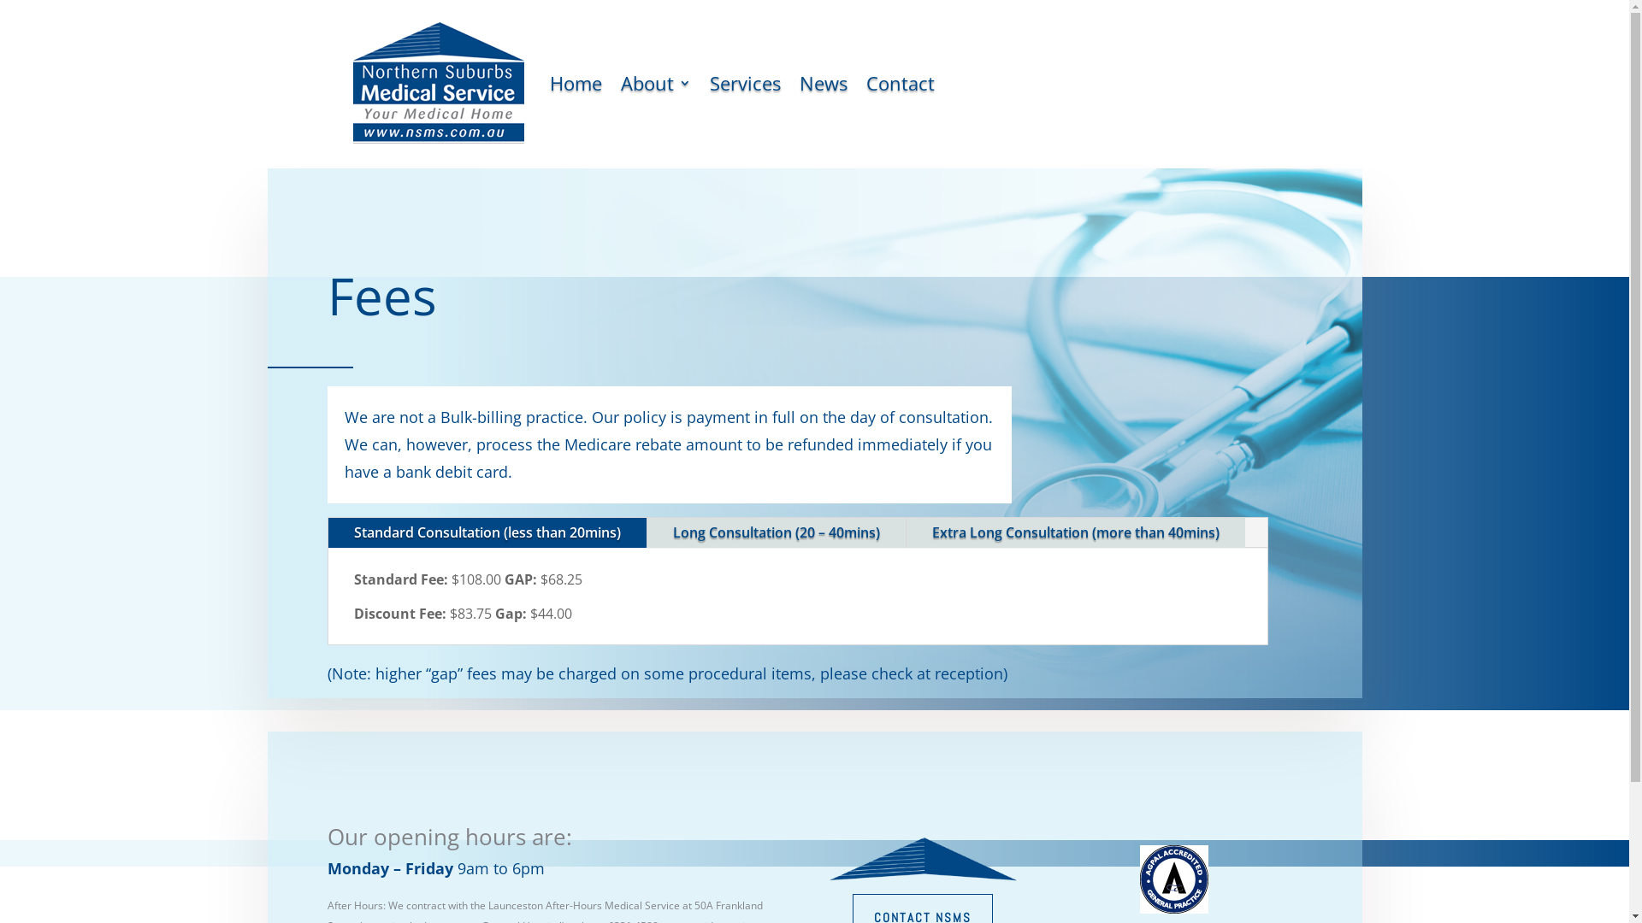 This screenshot has height=923, width=1642. What do you see at coordinates (656, 83) in the screenshot?
I see `About` at bounding box center [656, 83].